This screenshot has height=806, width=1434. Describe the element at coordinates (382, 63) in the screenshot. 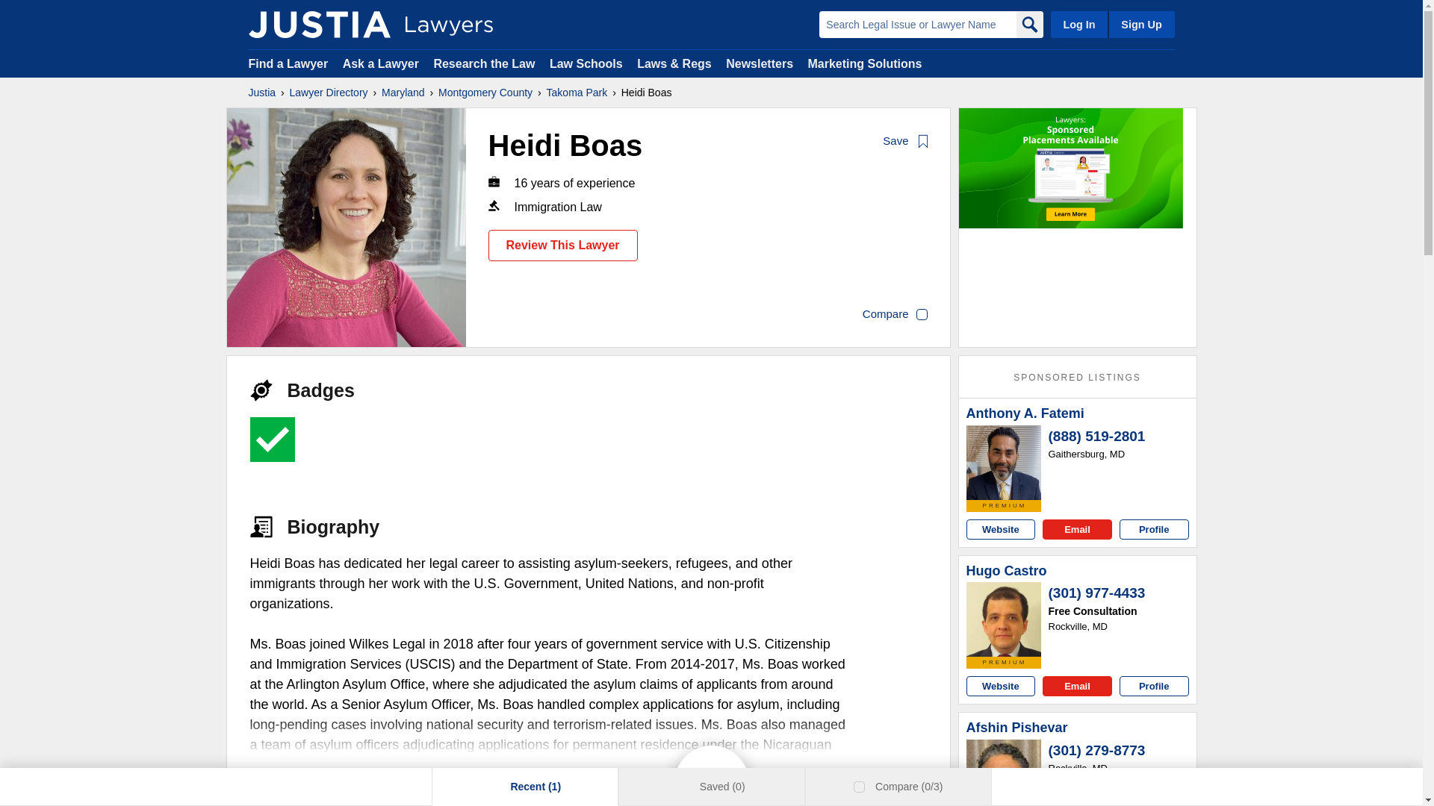

I see `Ask a Lawyer` at that location.